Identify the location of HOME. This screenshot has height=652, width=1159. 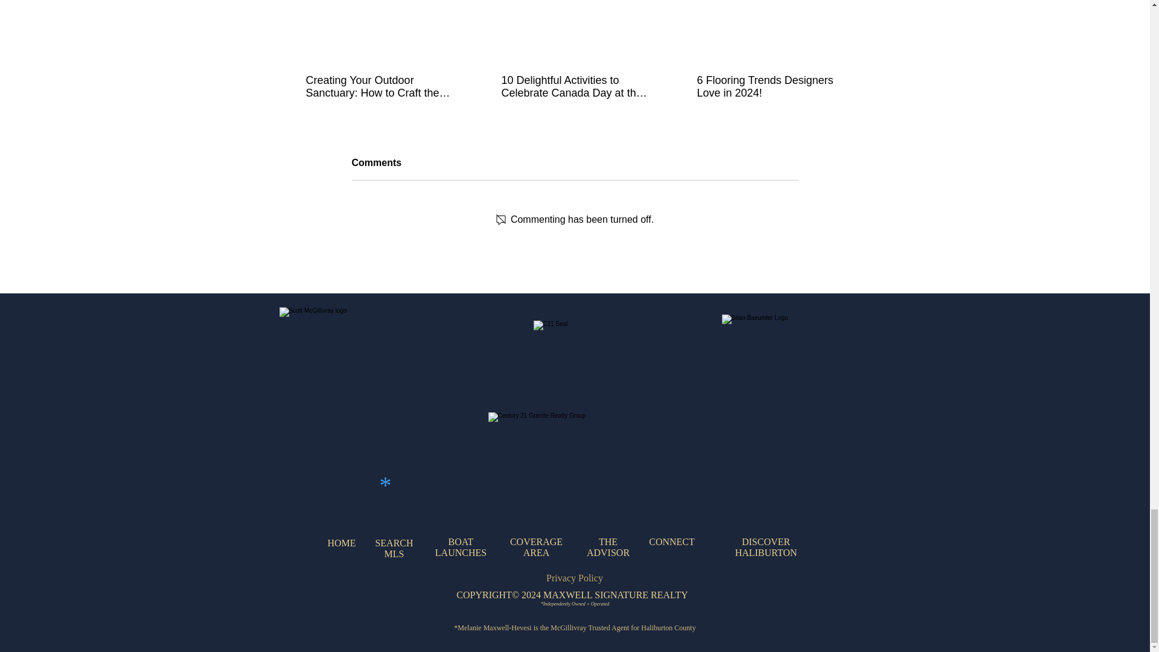
(341, 543).